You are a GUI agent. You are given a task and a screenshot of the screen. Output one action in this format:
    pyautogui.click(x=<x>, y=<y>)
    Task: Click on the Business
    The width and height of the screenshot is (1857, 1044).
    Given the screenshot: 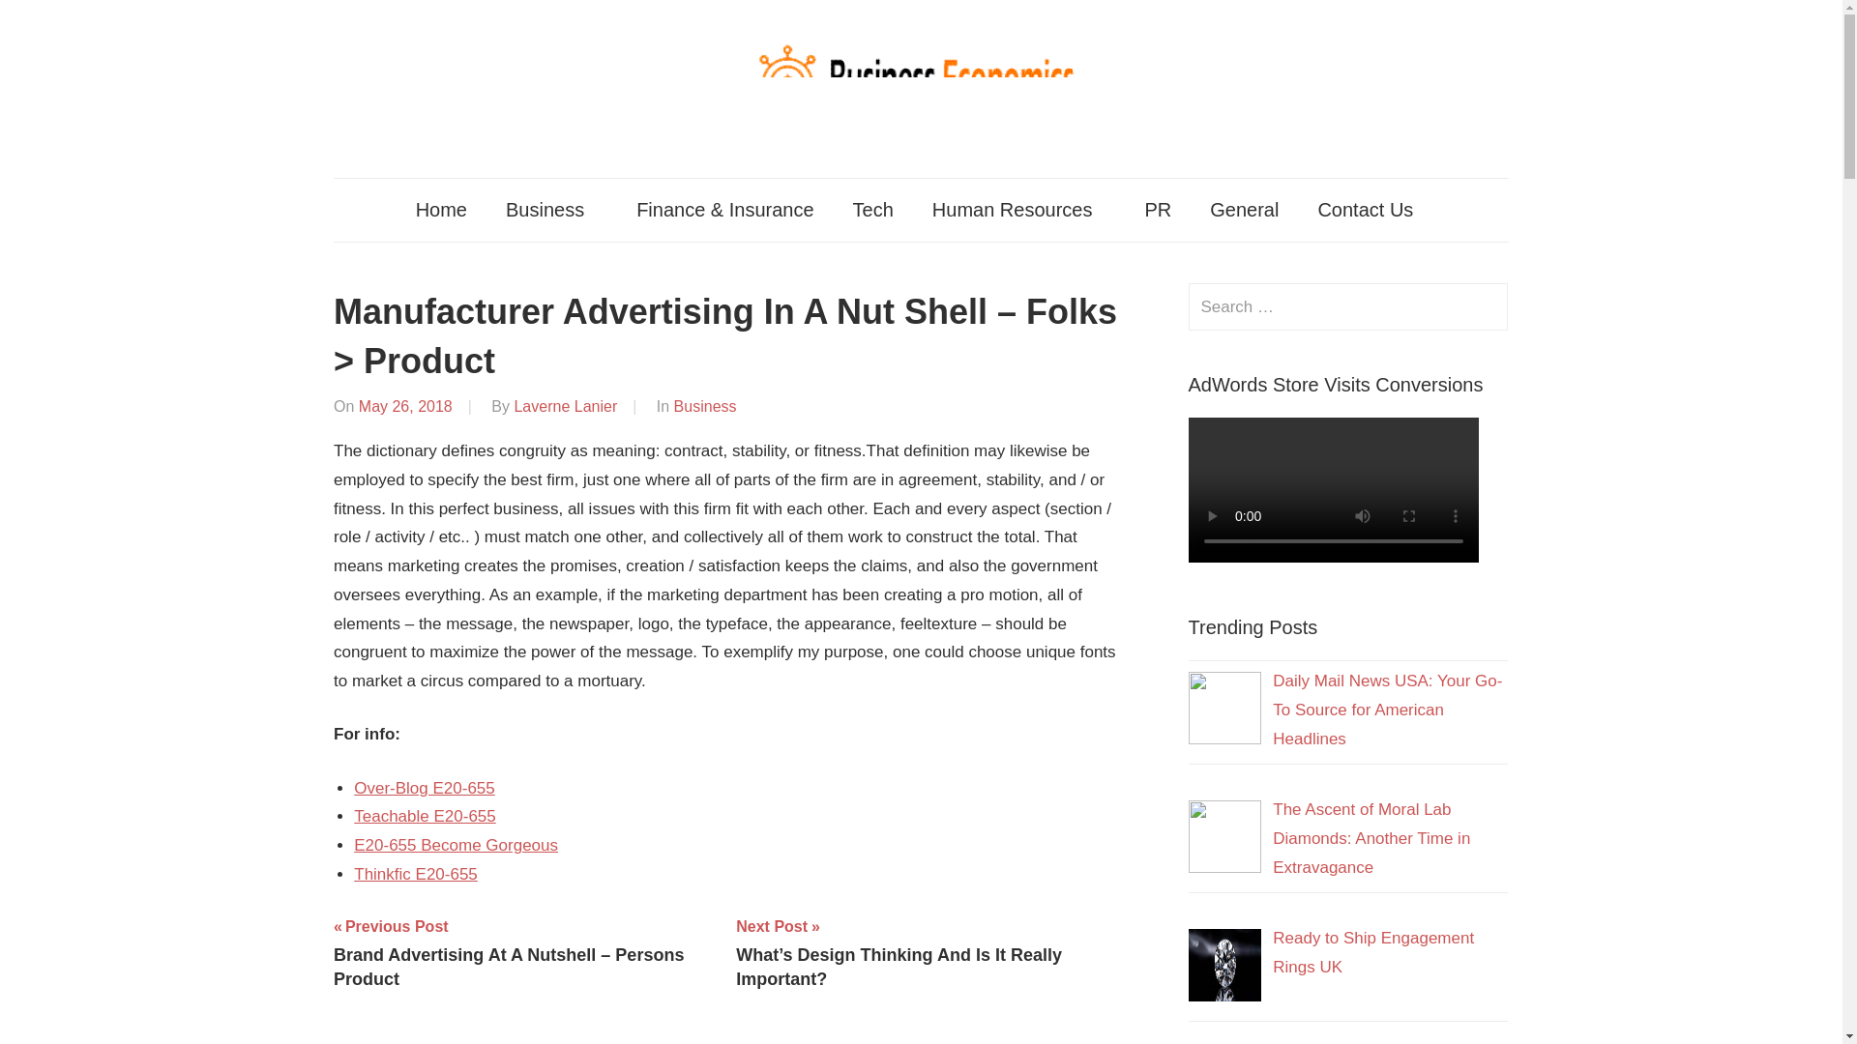 What is the action you would take?
    pyautogui.click(x=705, y=406)
    